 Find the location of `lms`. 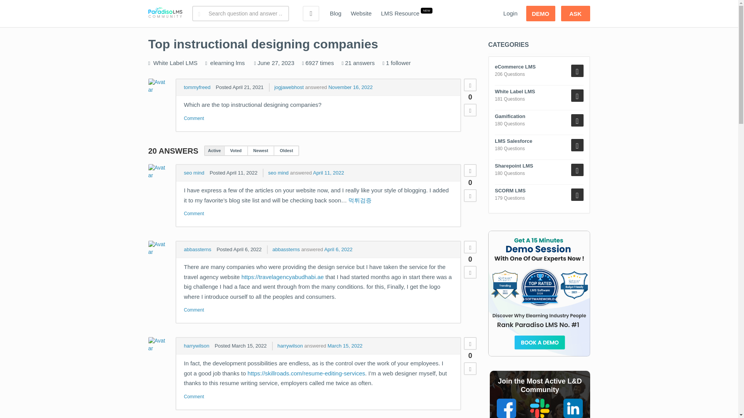

lms is located at coordinates (240, 63).